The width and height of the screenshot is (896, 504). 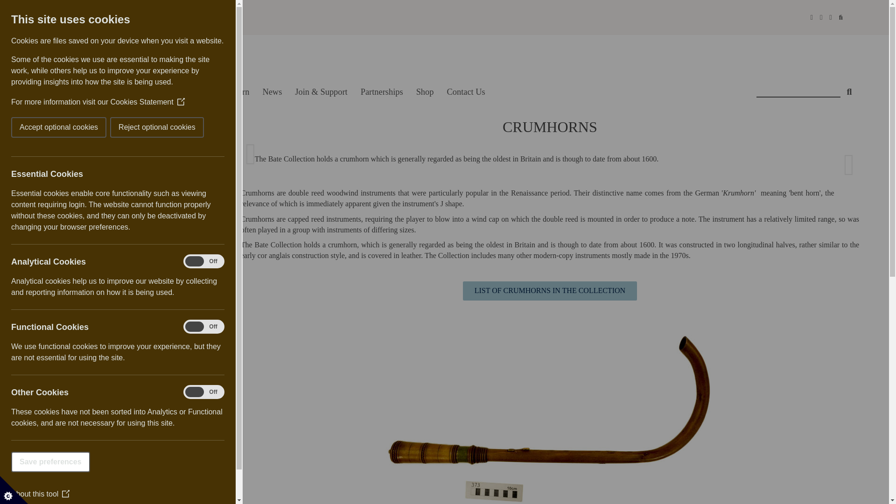 I want to click on Save preferences, so click(x=9, y=462).